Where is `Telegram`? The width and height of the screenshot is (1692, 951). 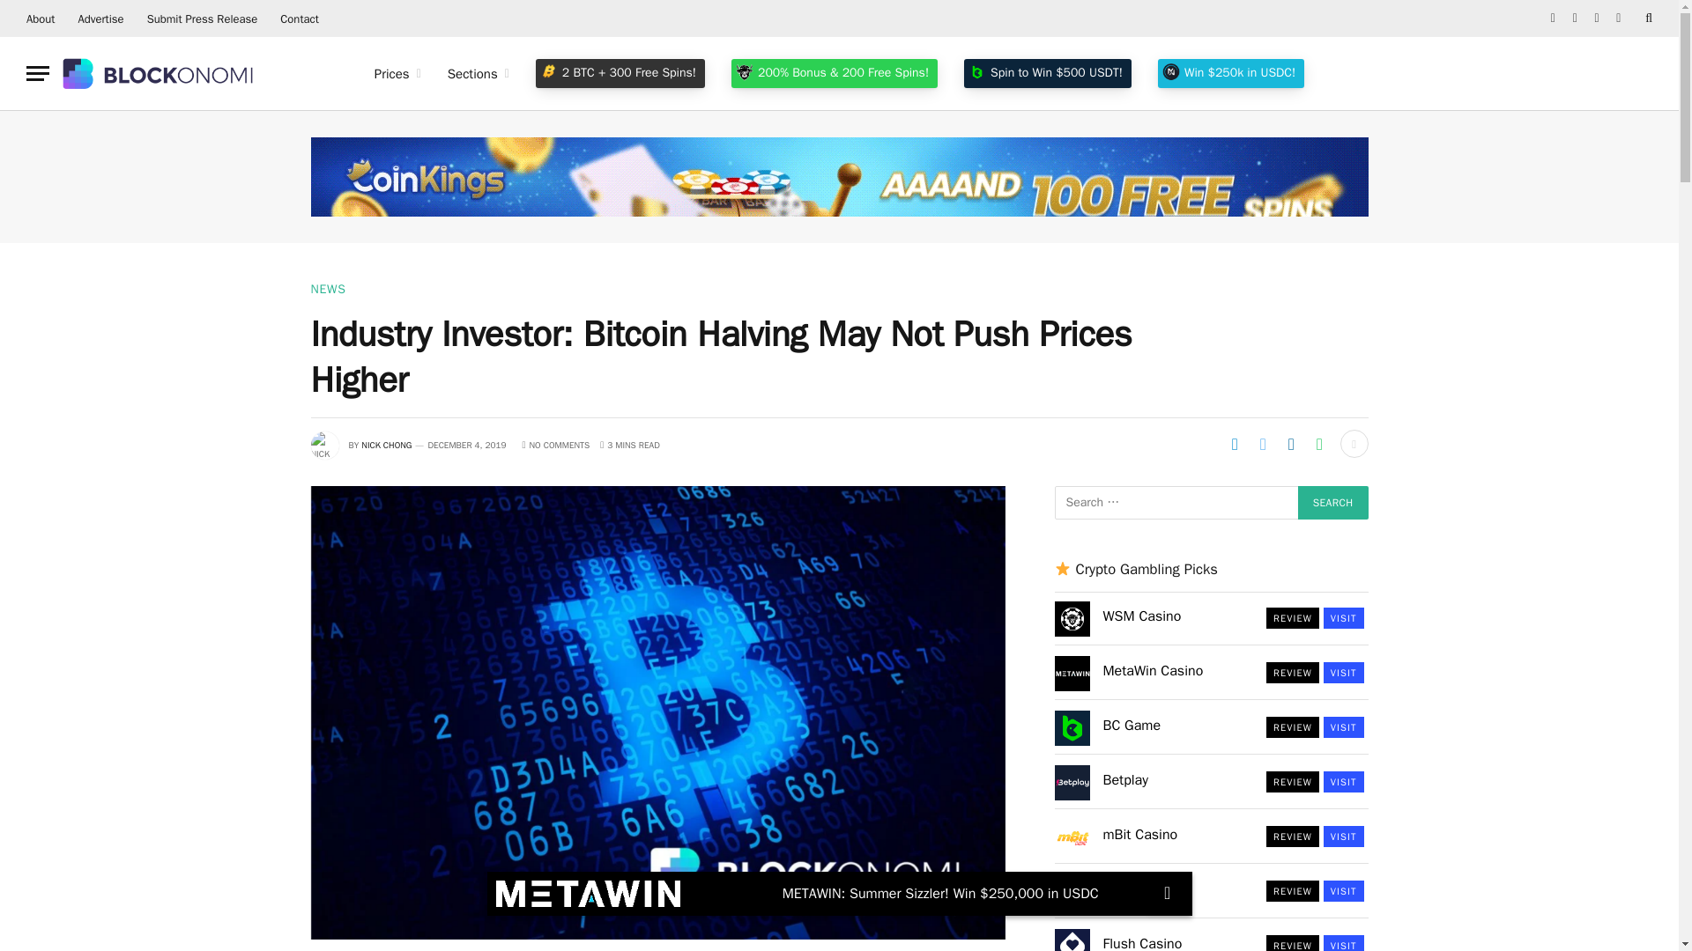 Telegram is located at coordinates (1618, 18).